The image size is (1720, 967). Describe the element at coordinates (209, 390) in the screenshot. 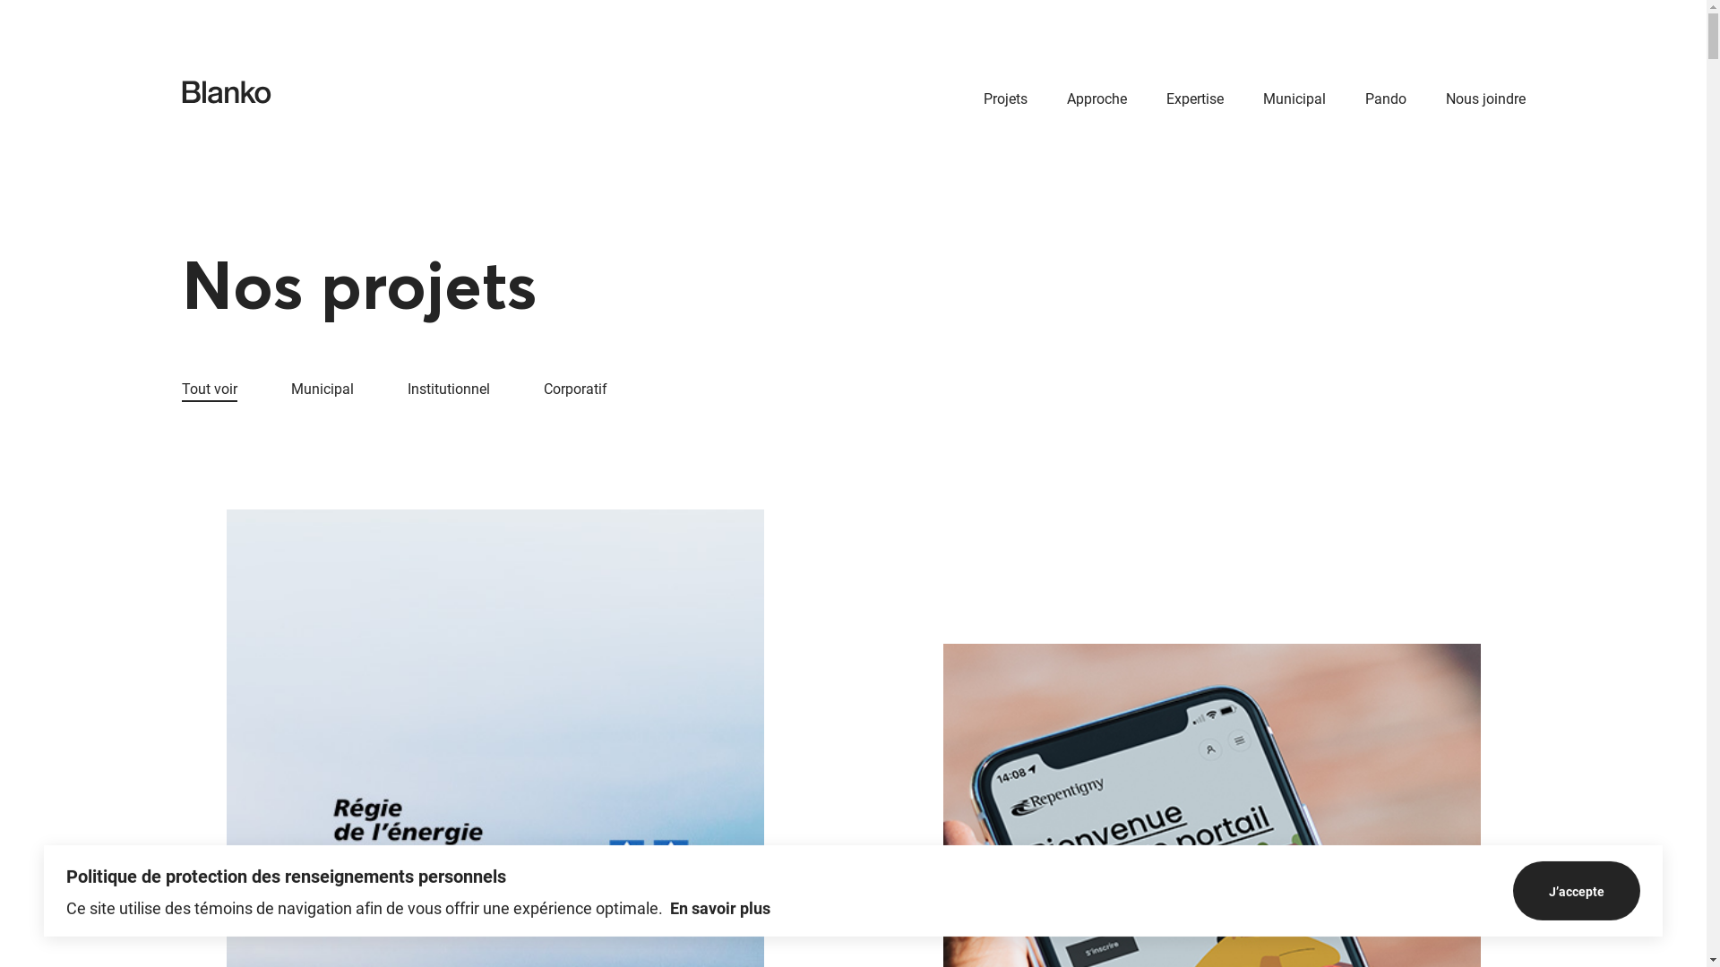

I see `Tout voir` at that location.